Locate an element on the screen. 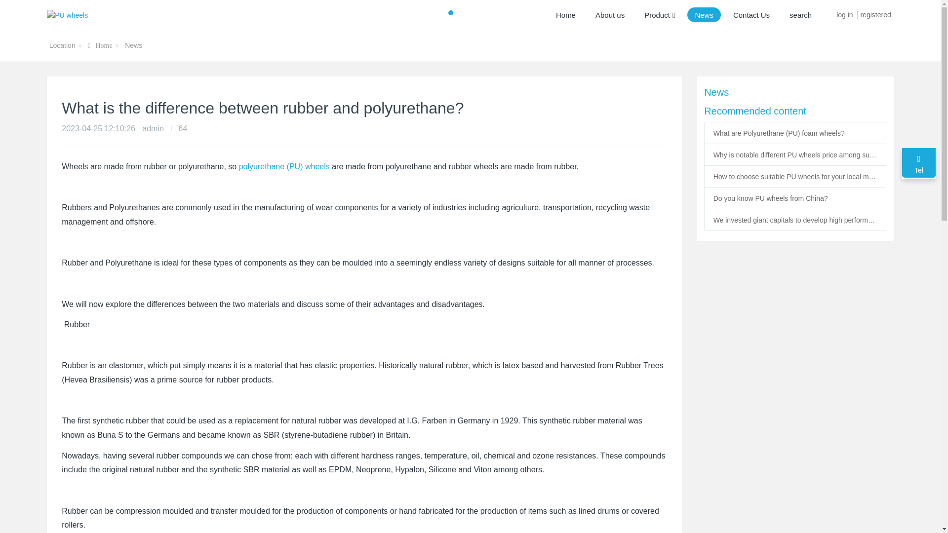 The height and width of the screenshot is (533, 948). News is located at coordinates (133, 45).